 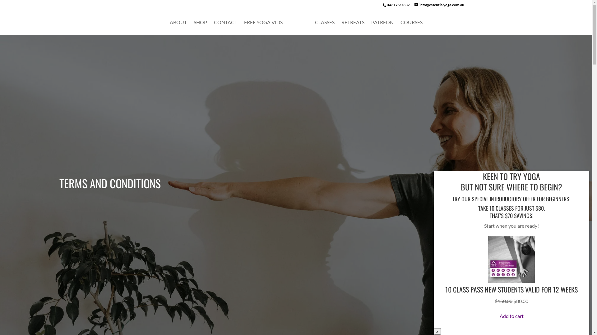 I want to click on info@essentialyoga.com.au, so click(x=439, y=5).